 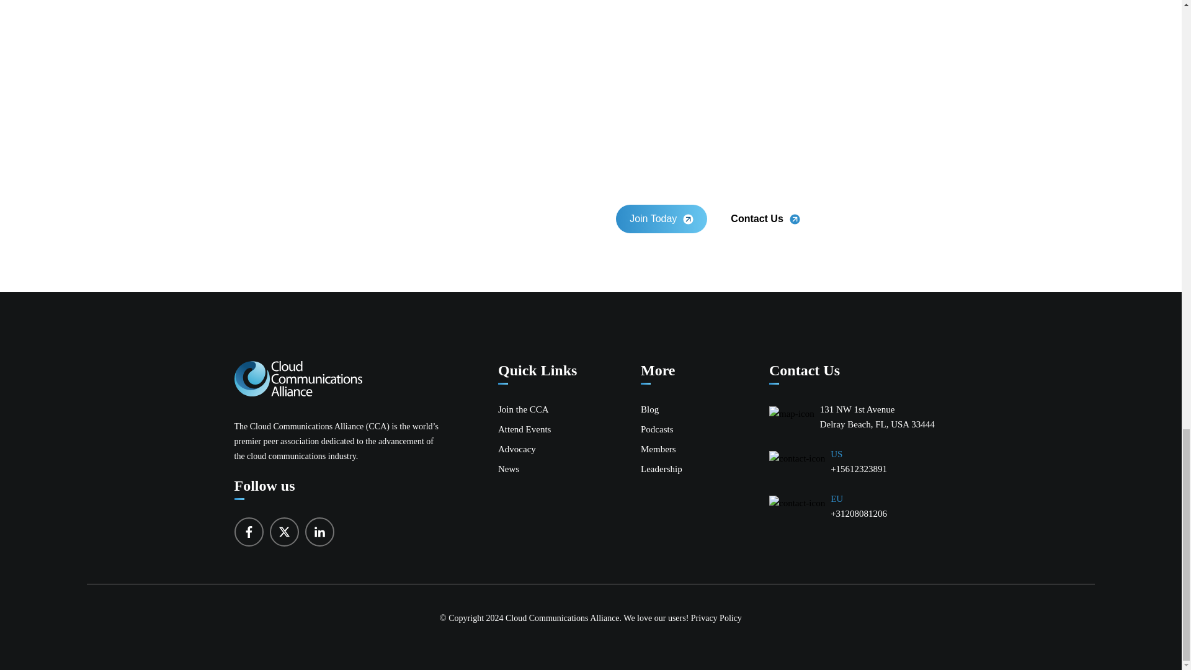 What do you see at coordinates (661, 219) in the screenshot?
I see `Join Today` at bounding box center [661, 219].